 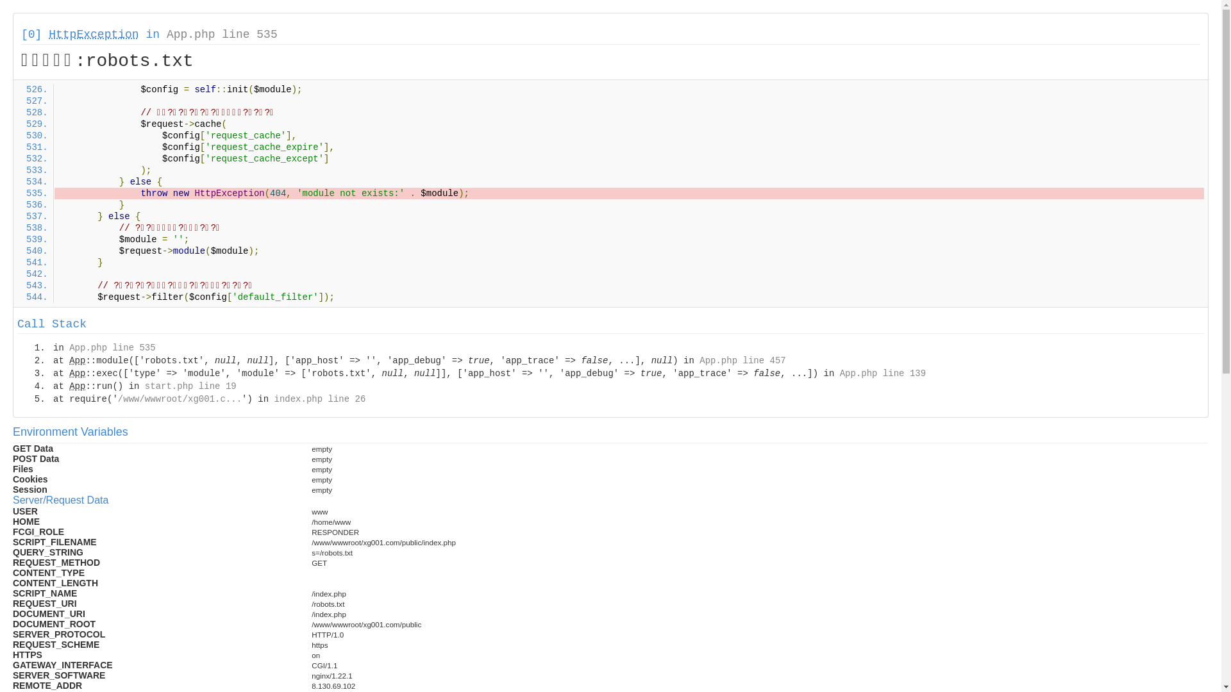 I want to click on index.php line 26, so click(x=319, y=399).